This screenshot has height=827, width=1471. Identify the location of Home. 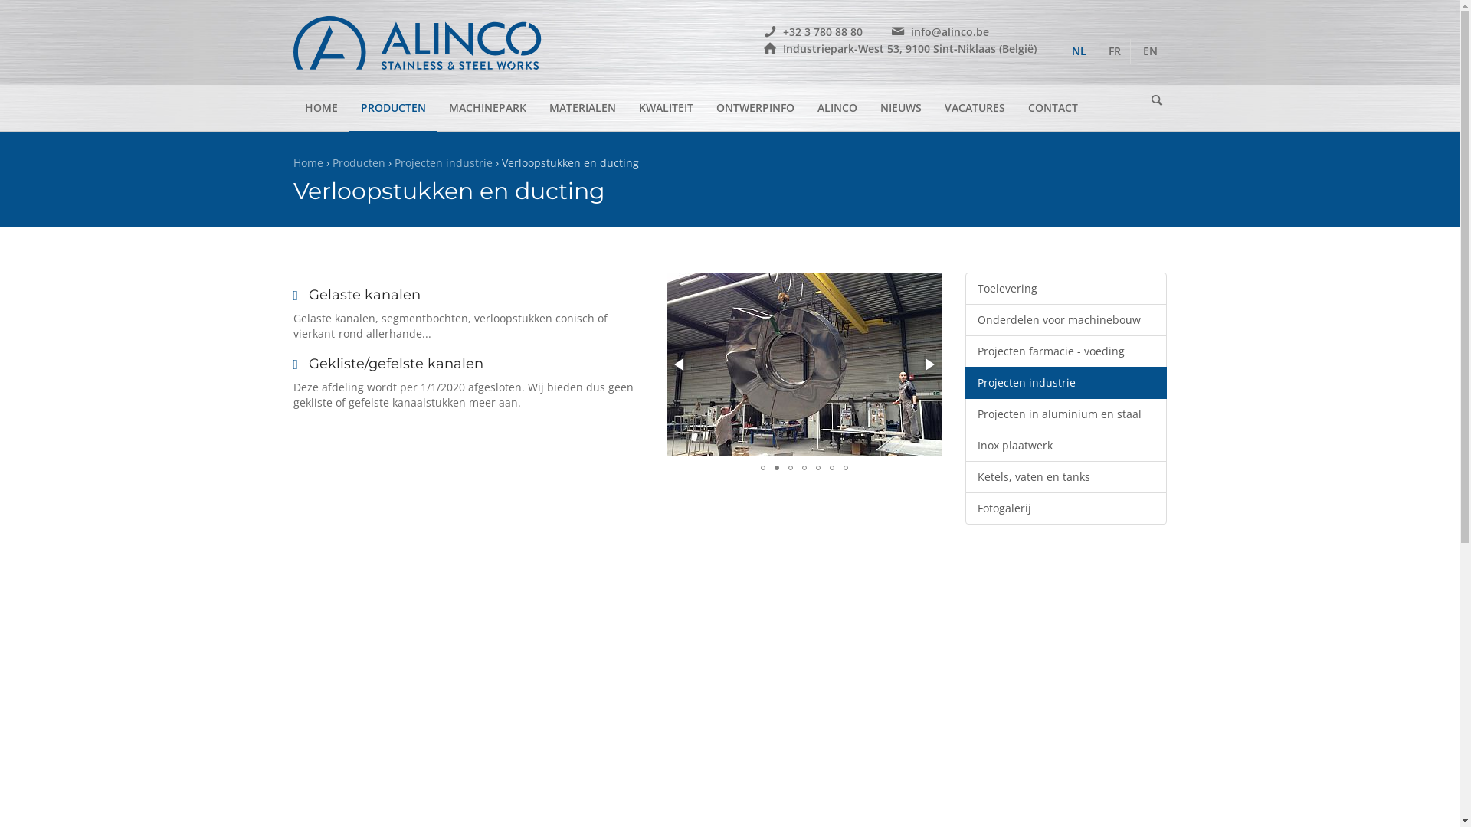
(308, 162).